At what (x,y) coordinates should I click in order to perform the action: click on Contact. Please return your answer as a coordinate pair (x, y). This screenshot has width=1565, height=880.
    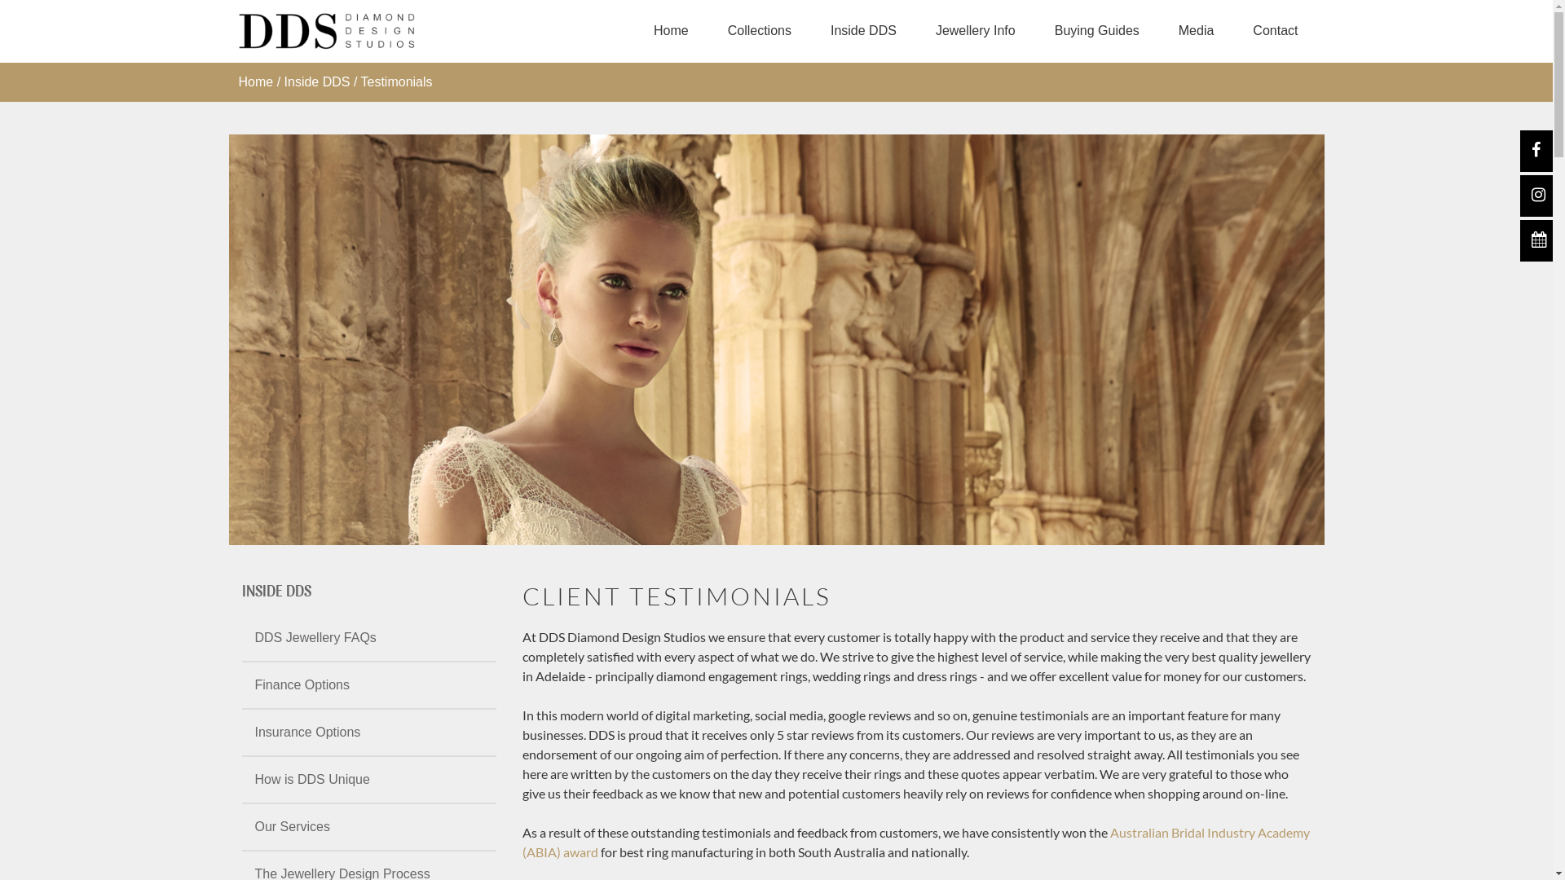
    Looking at the image, I should click on (1275, 32).